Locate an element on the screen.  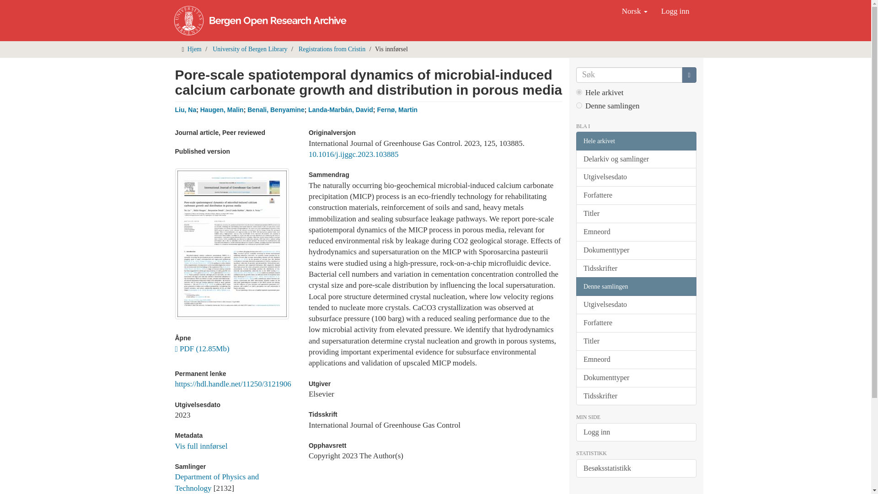
Liu, Na is located at coordinates (185, 110).